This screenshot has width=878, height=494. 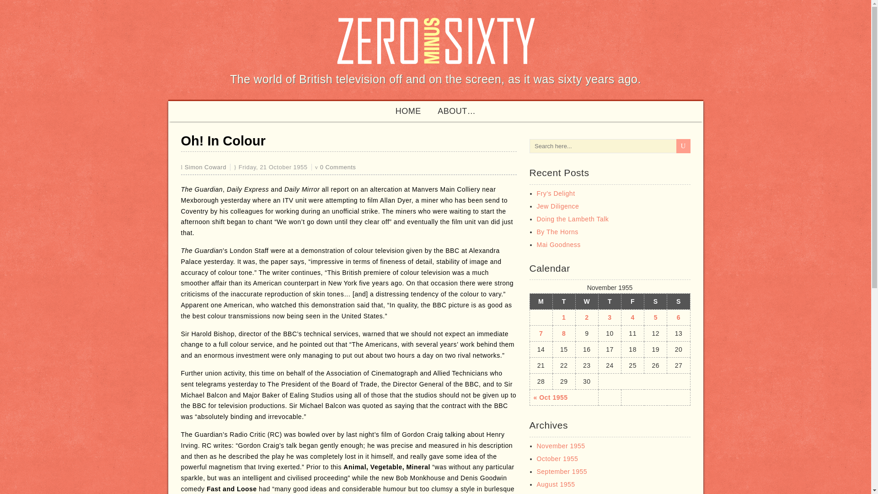 What do you see at coordinates (408, 111) in the screenshot?
I see `HOME` at bounding box center [408, 111].